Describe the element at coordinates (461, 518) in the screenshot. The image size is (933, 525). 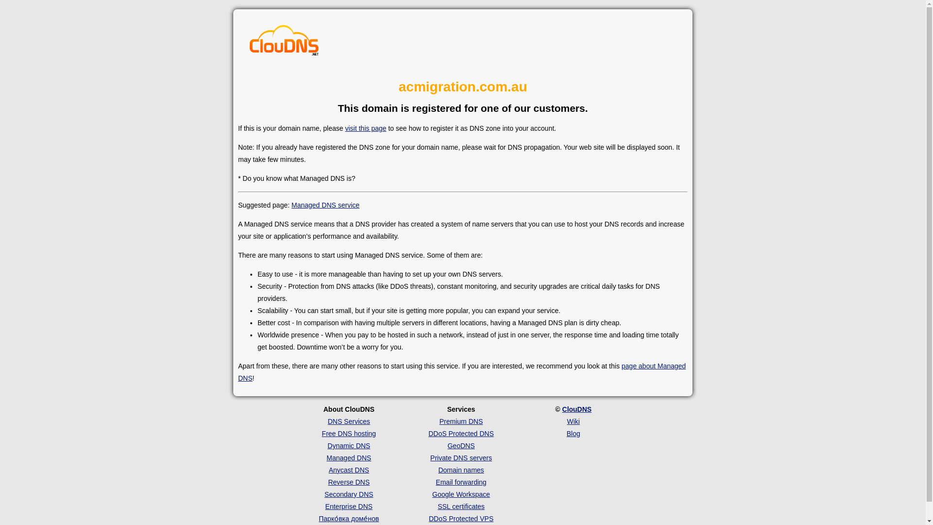
I see `DDoS Protected VPS` at that location.